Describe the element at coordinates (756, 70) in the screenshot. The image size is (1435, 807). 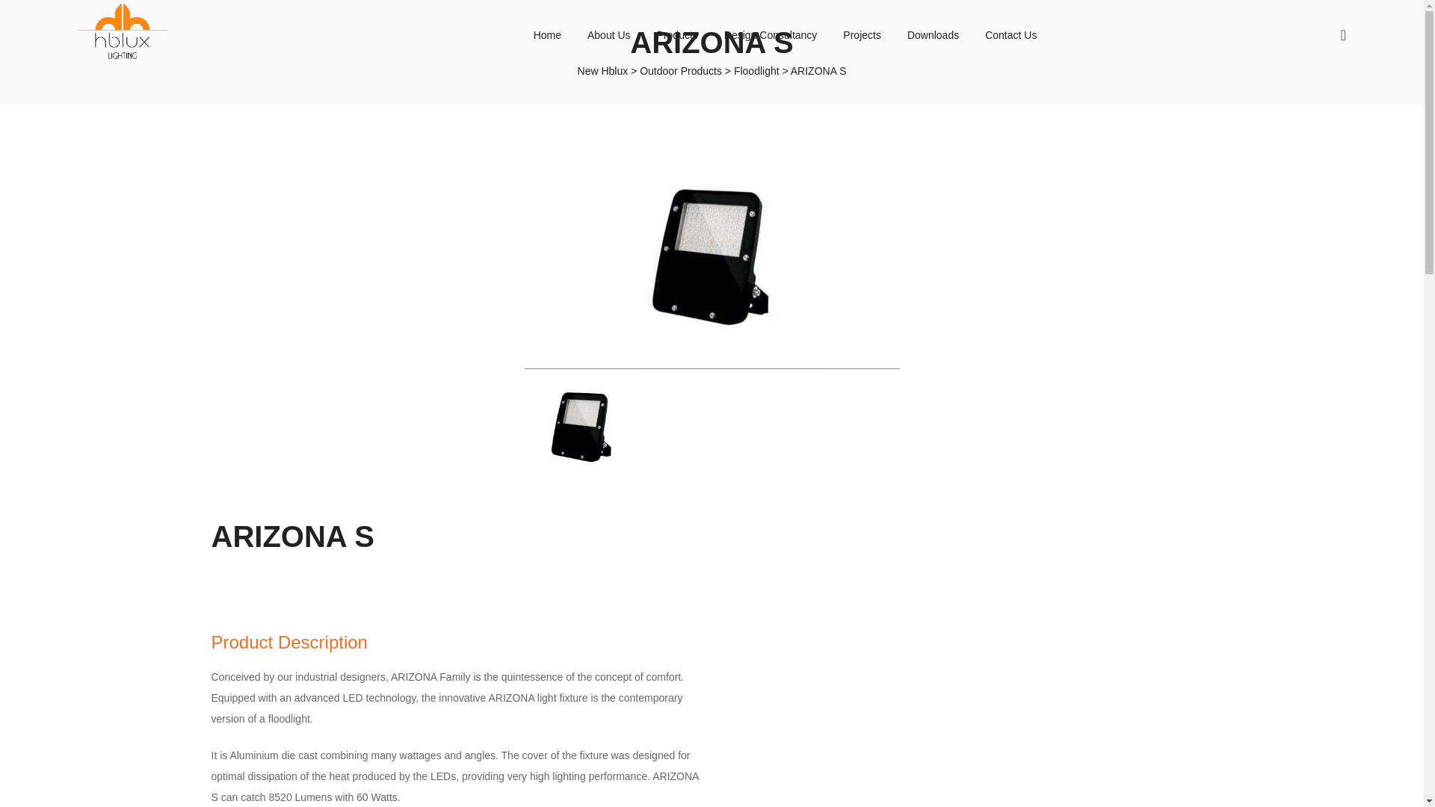
I see `Floodlight` at that location.